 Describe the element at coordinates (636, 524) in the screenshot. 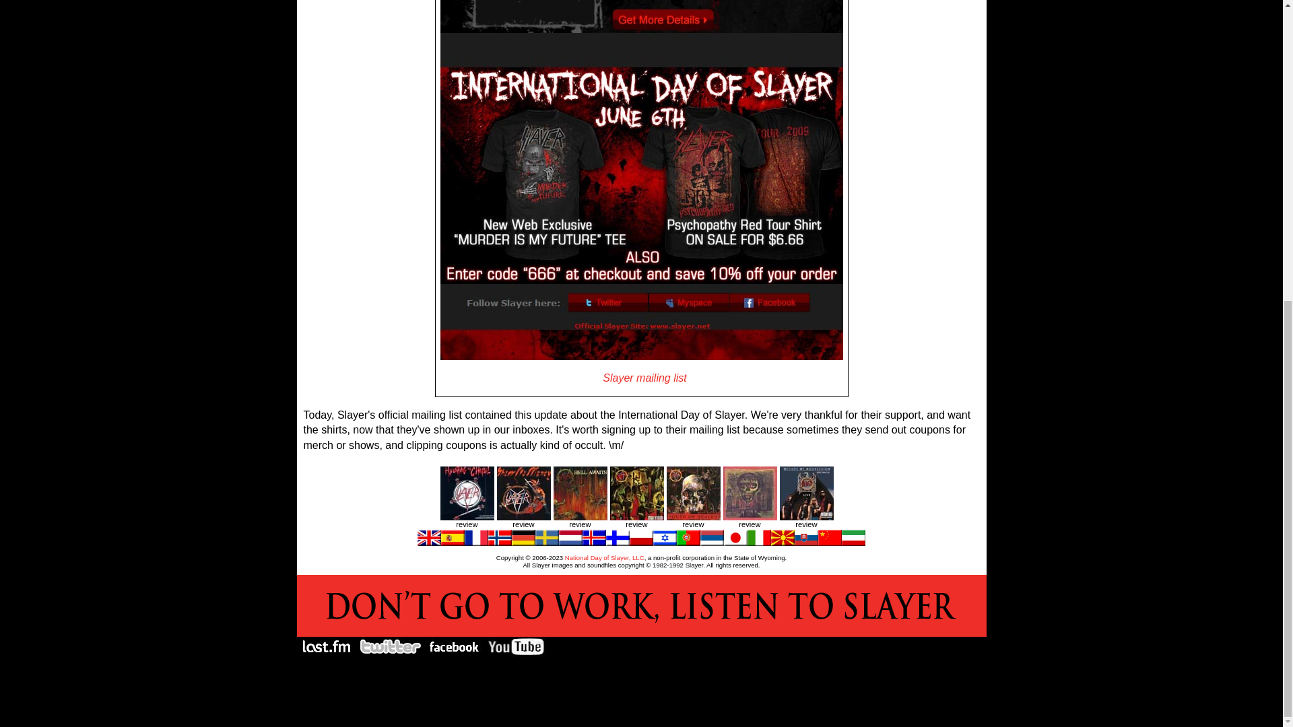

I see `review` at that location.